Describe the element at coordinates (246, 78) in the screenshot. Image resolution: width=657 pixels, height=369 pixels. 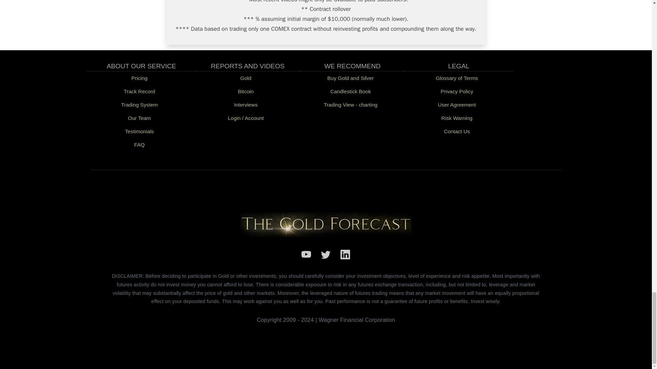
I see `View most recent gold reports` at that location.